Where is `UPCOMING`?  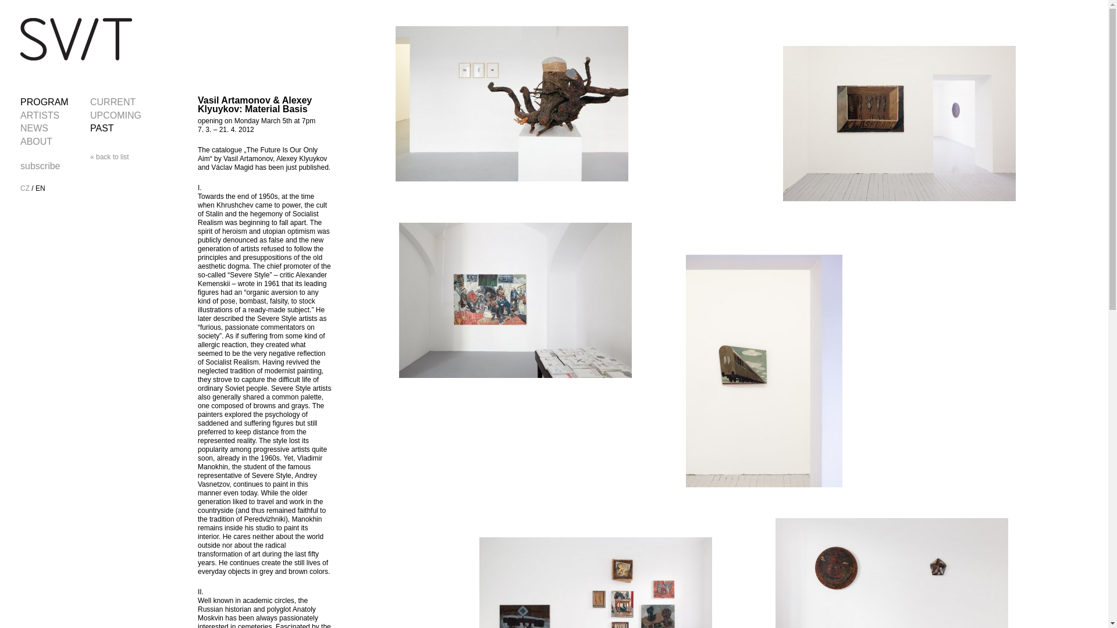
UPCOMING is located at coordinates (116, 115).